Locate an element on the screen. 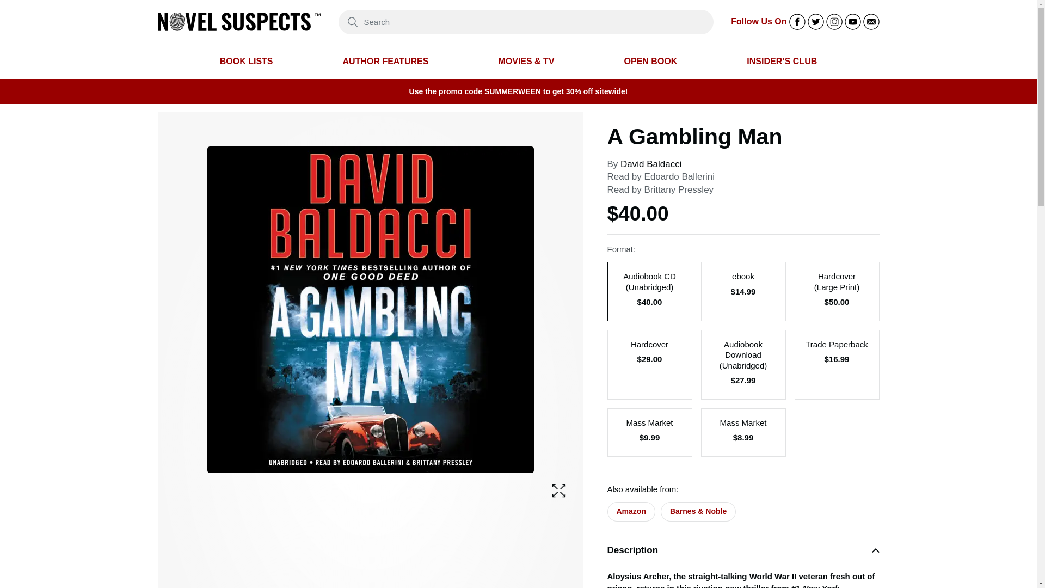 This screenshot has width=1045, height=588. OPEN BOOK is located at coordinates (650, 62).